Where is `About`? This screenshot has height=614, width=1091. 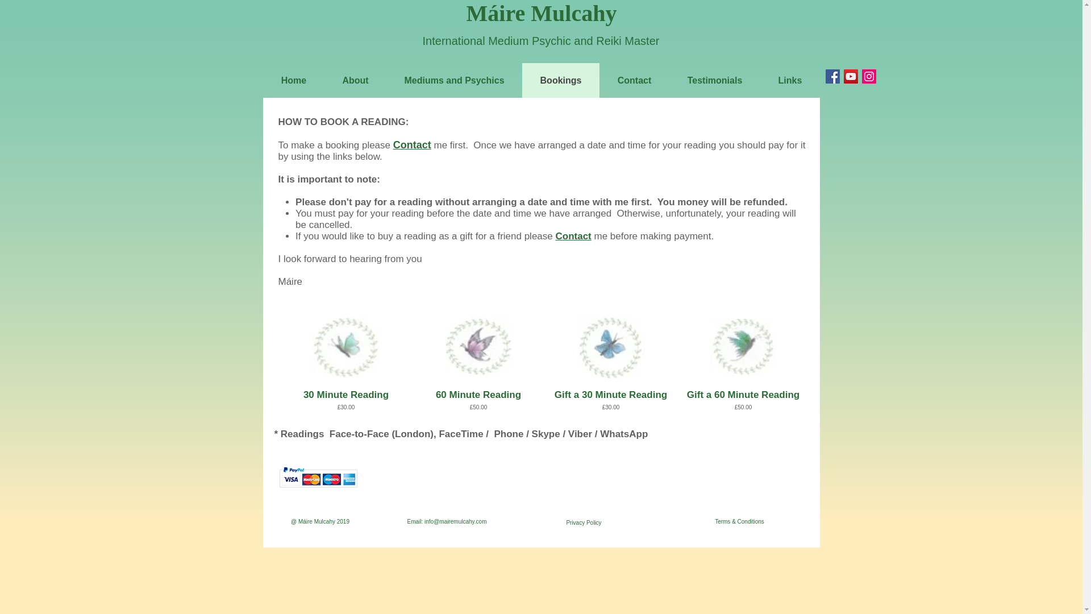
About is located at coordinates (355, 80).